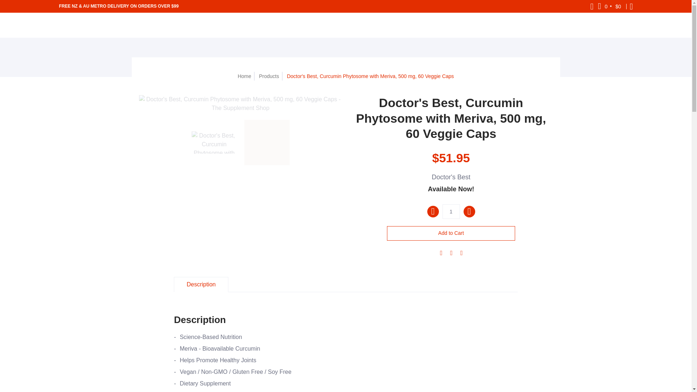 The image size is (697, 392). What do you see at coordinates (451, 211) in the screenshot?
I see `1` at bounding box center [451, 211].